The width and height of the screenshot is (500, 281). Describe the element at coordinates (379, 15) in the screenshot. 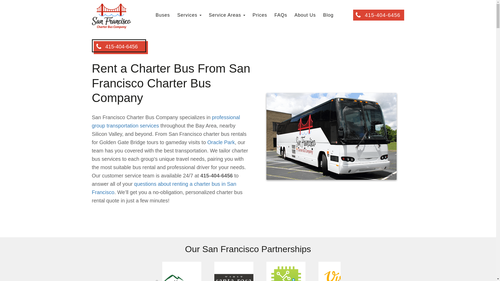

I see `415-404-6456` at that location.